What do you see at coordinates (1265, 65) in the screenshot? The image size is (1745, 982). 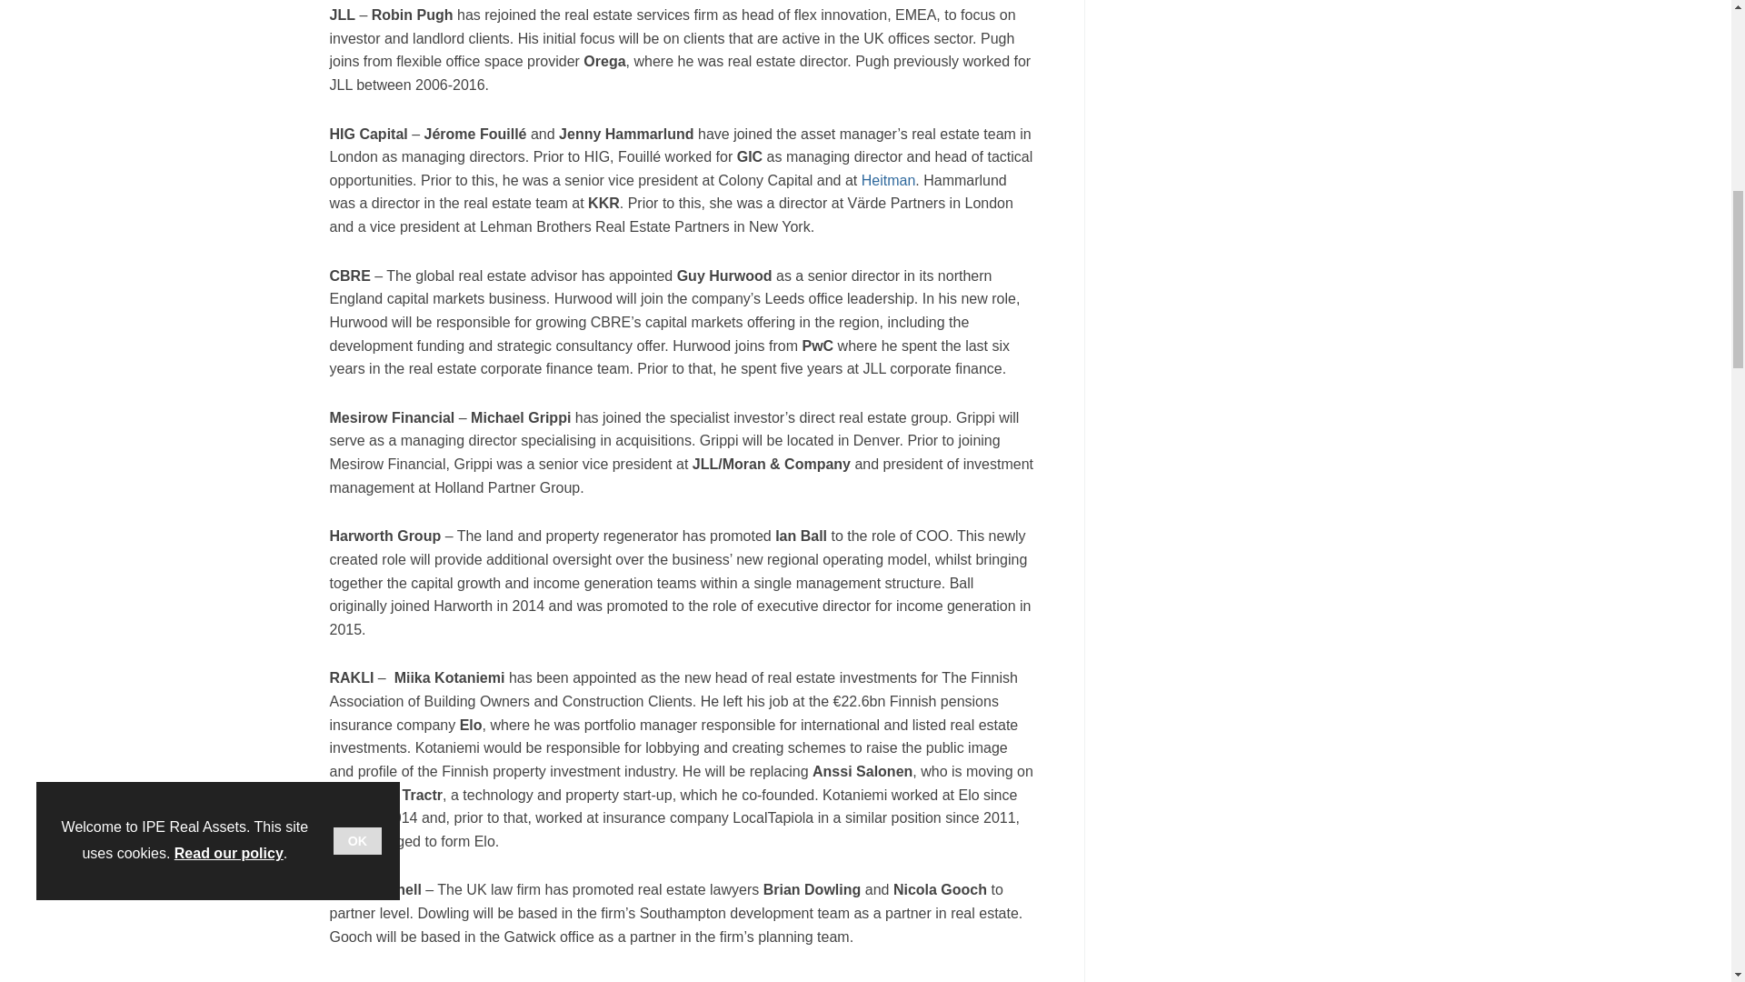 I see `3rd party ad content` at bounding box center [1265, 65].